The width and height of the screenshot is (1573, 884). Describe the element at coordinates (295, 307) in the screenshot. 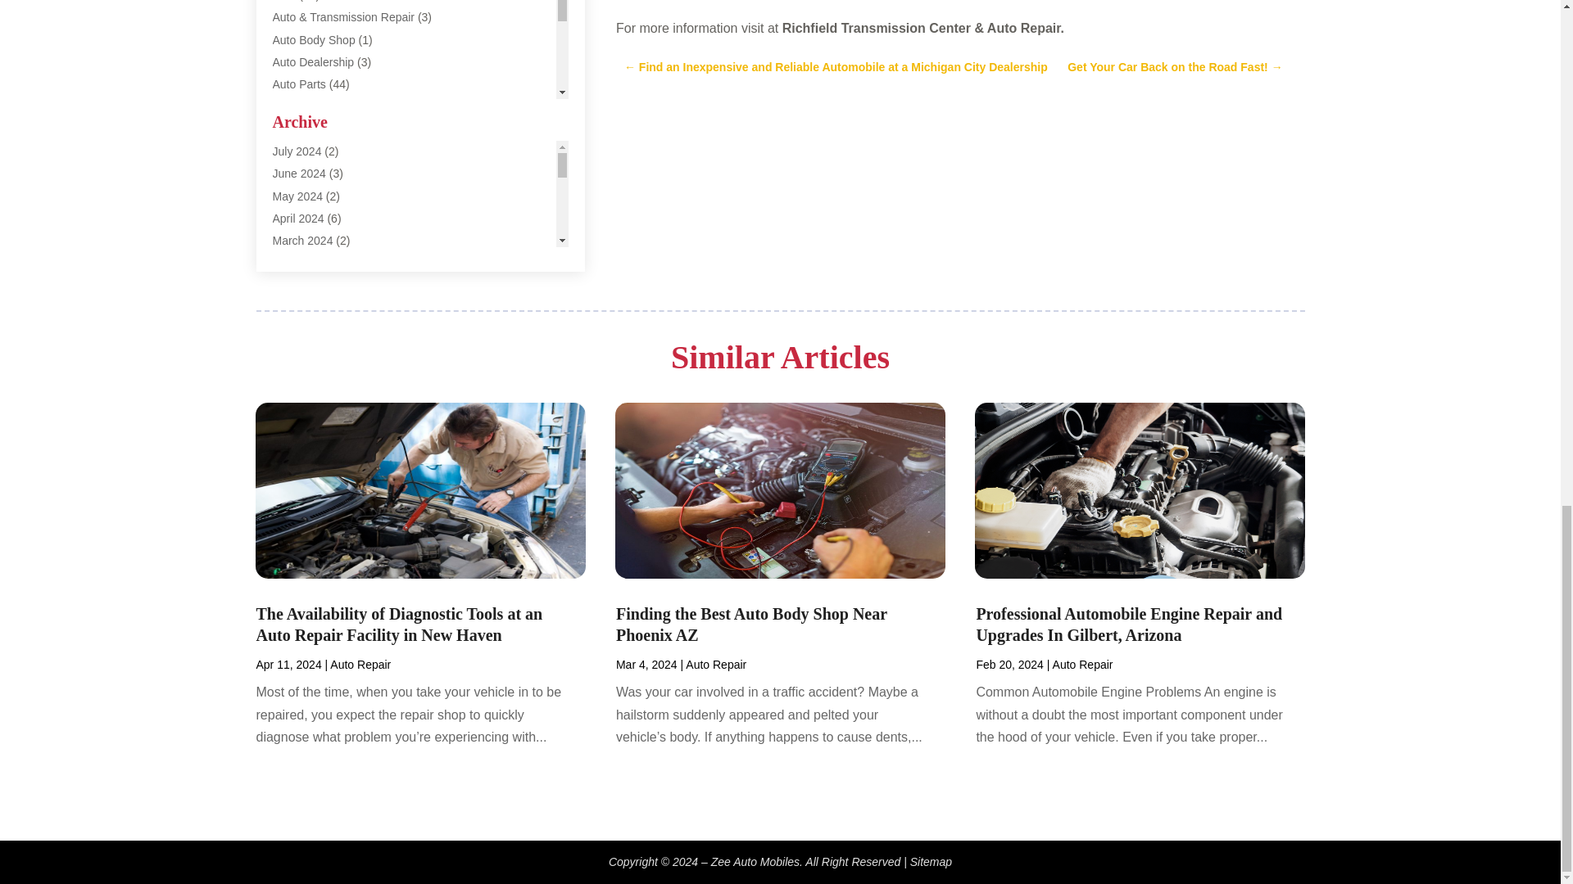

I see `Business` at that location.